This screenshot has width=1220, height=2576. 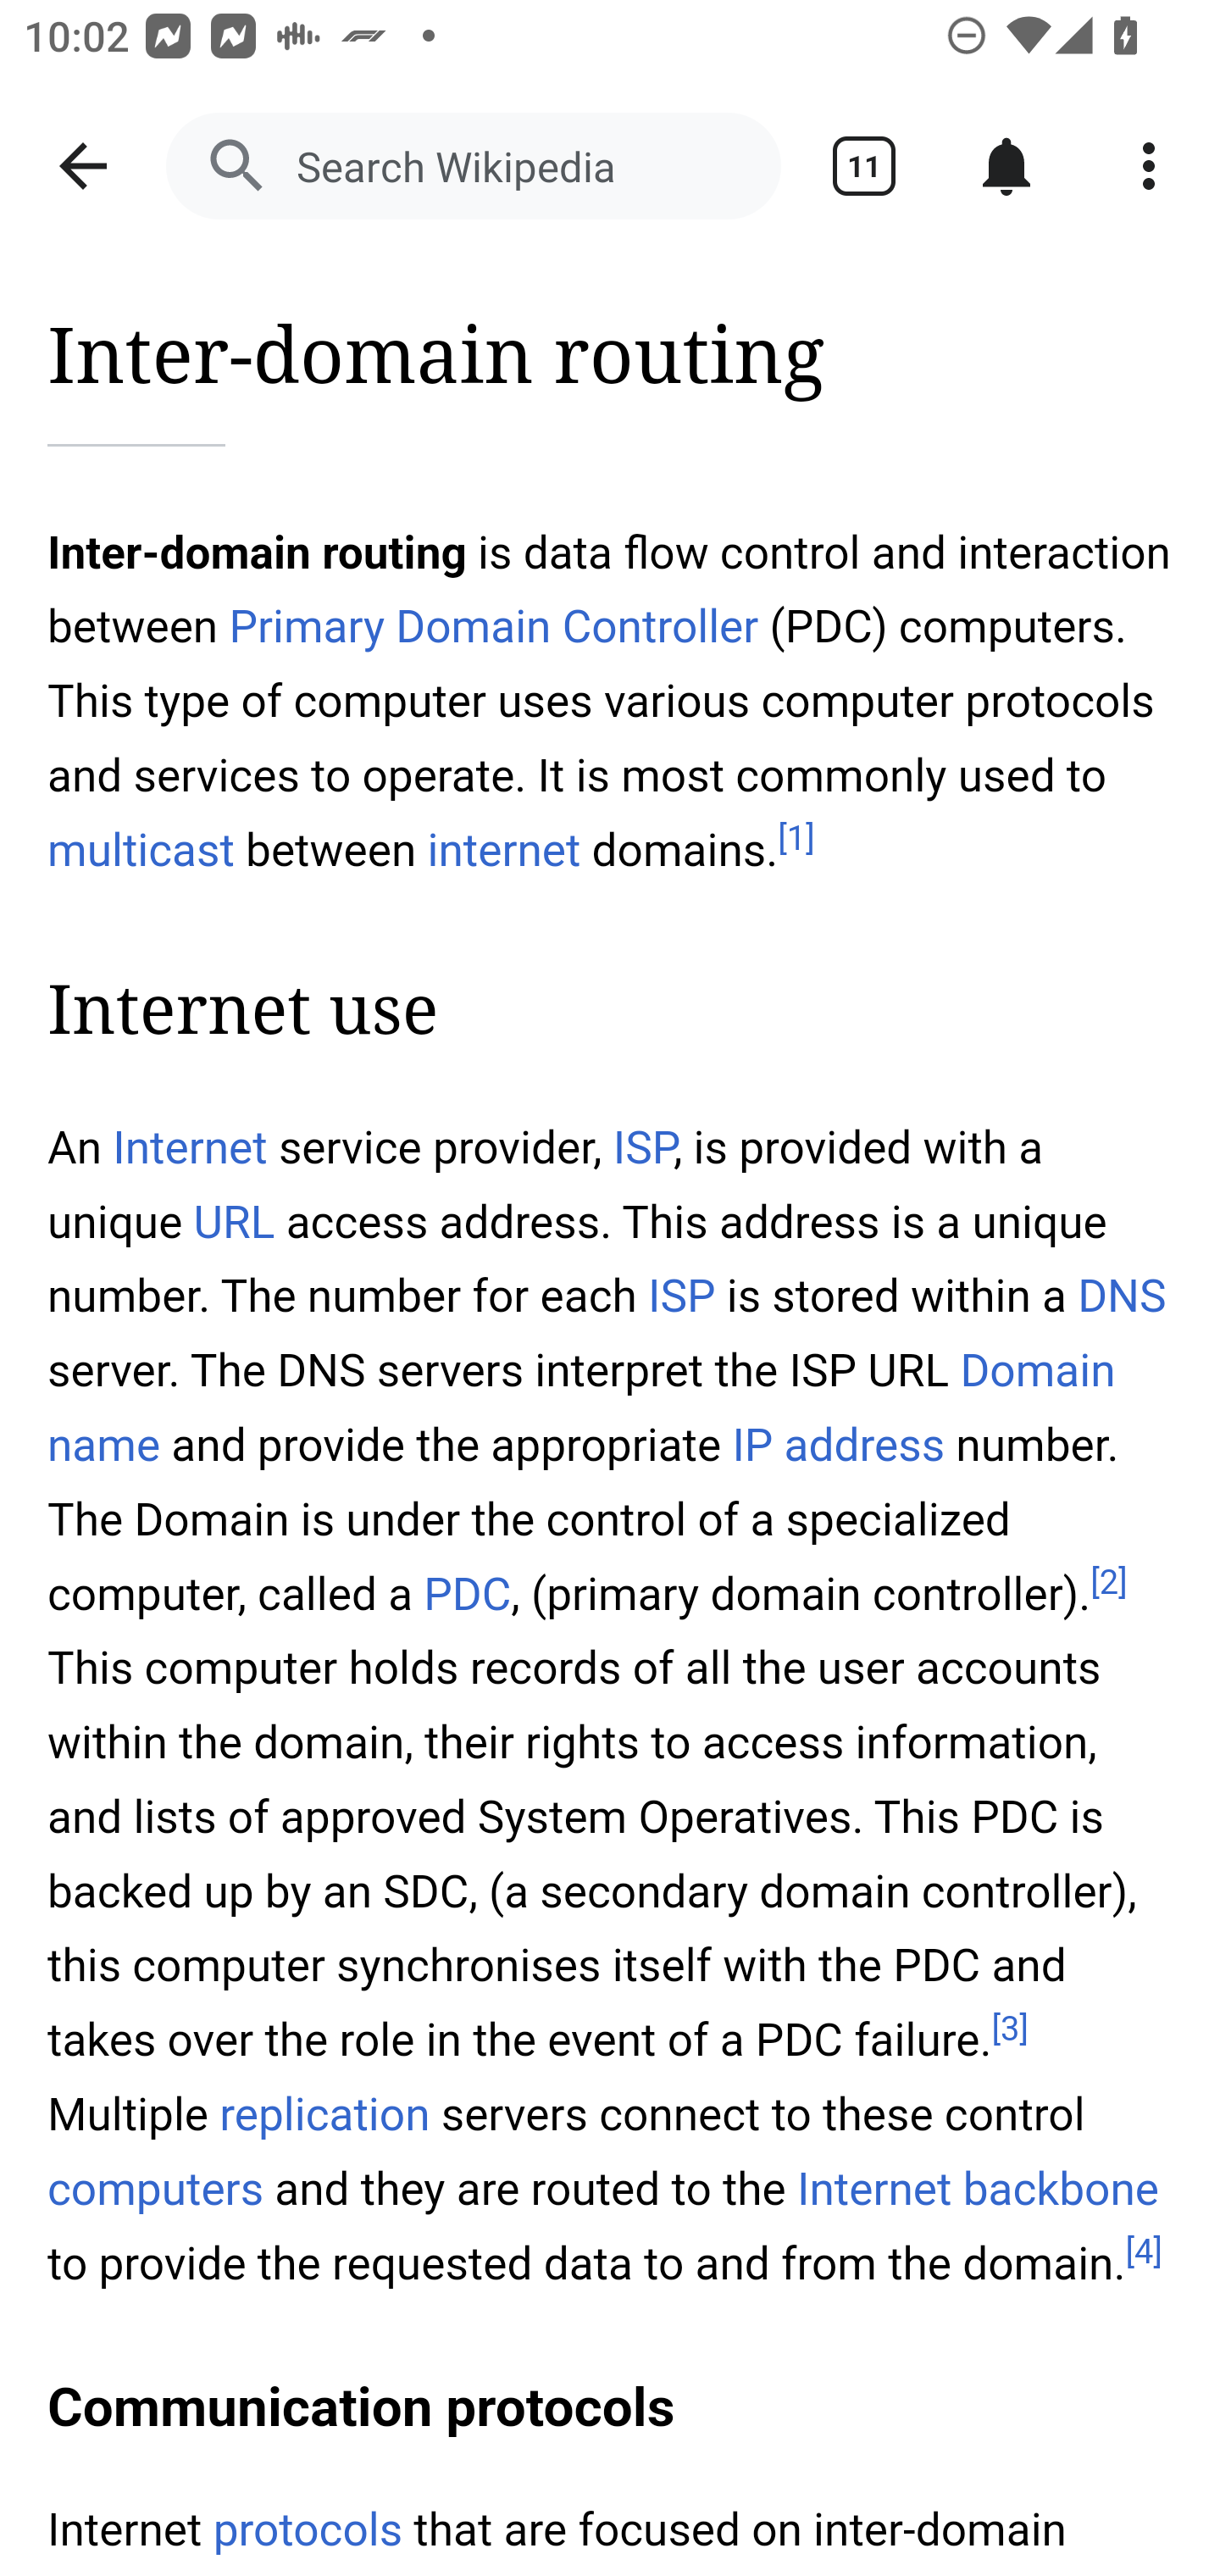 I want to click on [] [ 2 ], so click(x=1108, y=1583).